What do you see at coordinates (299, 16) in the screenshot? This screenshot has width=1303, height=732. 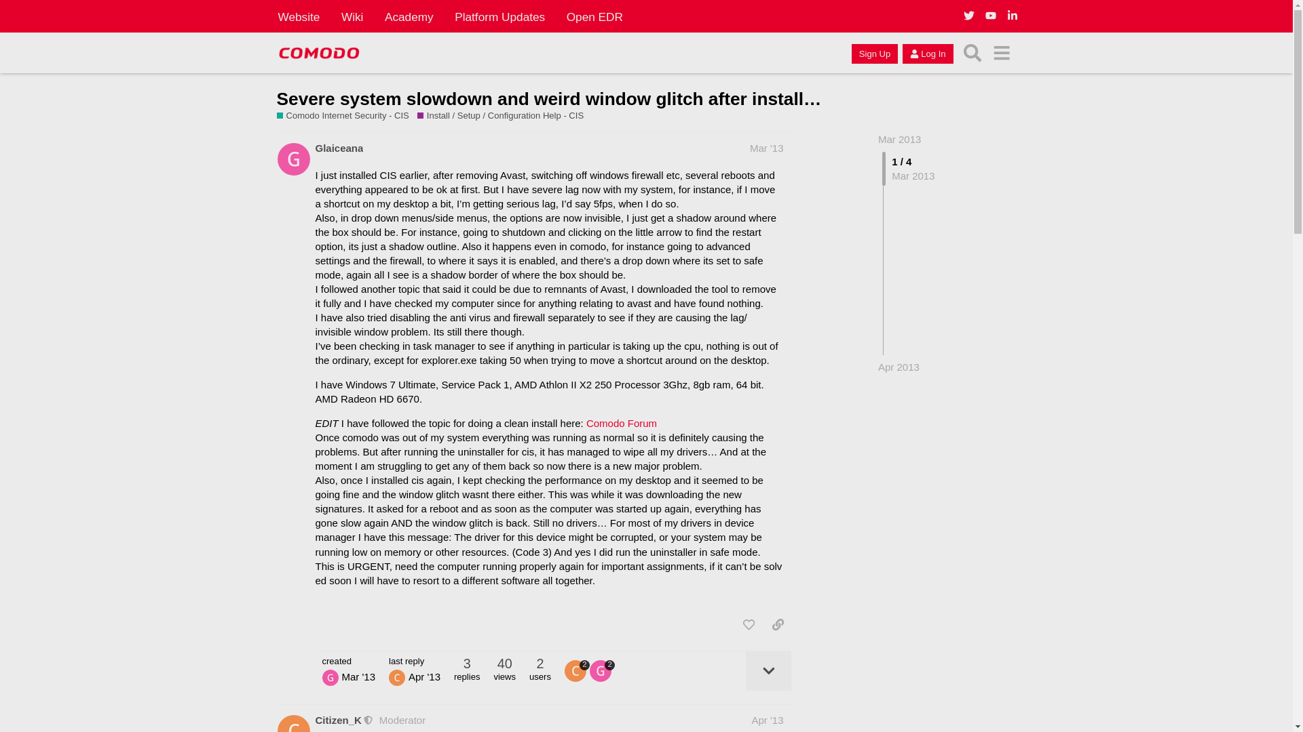 I see `Website` at bounding box center [299, 16].